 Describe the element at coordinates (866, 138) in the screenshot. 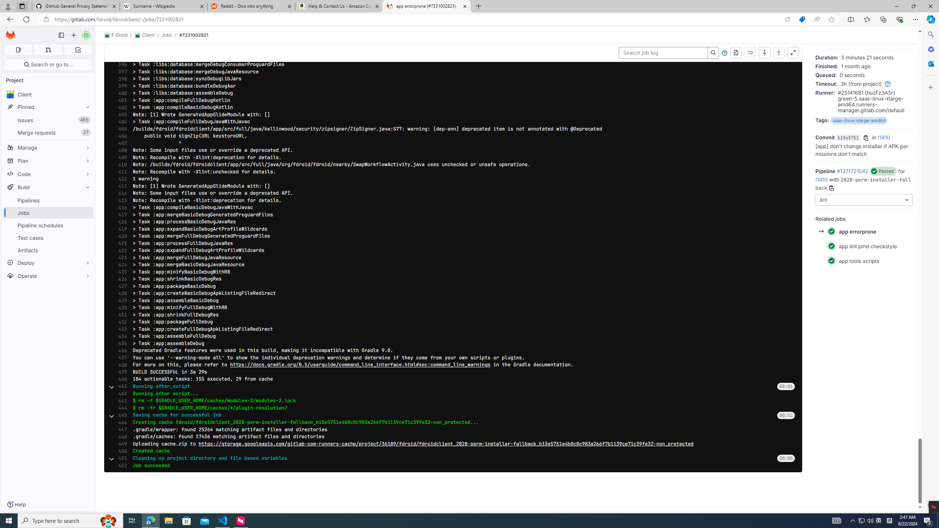

I see `Copy commit SHA` at that location.